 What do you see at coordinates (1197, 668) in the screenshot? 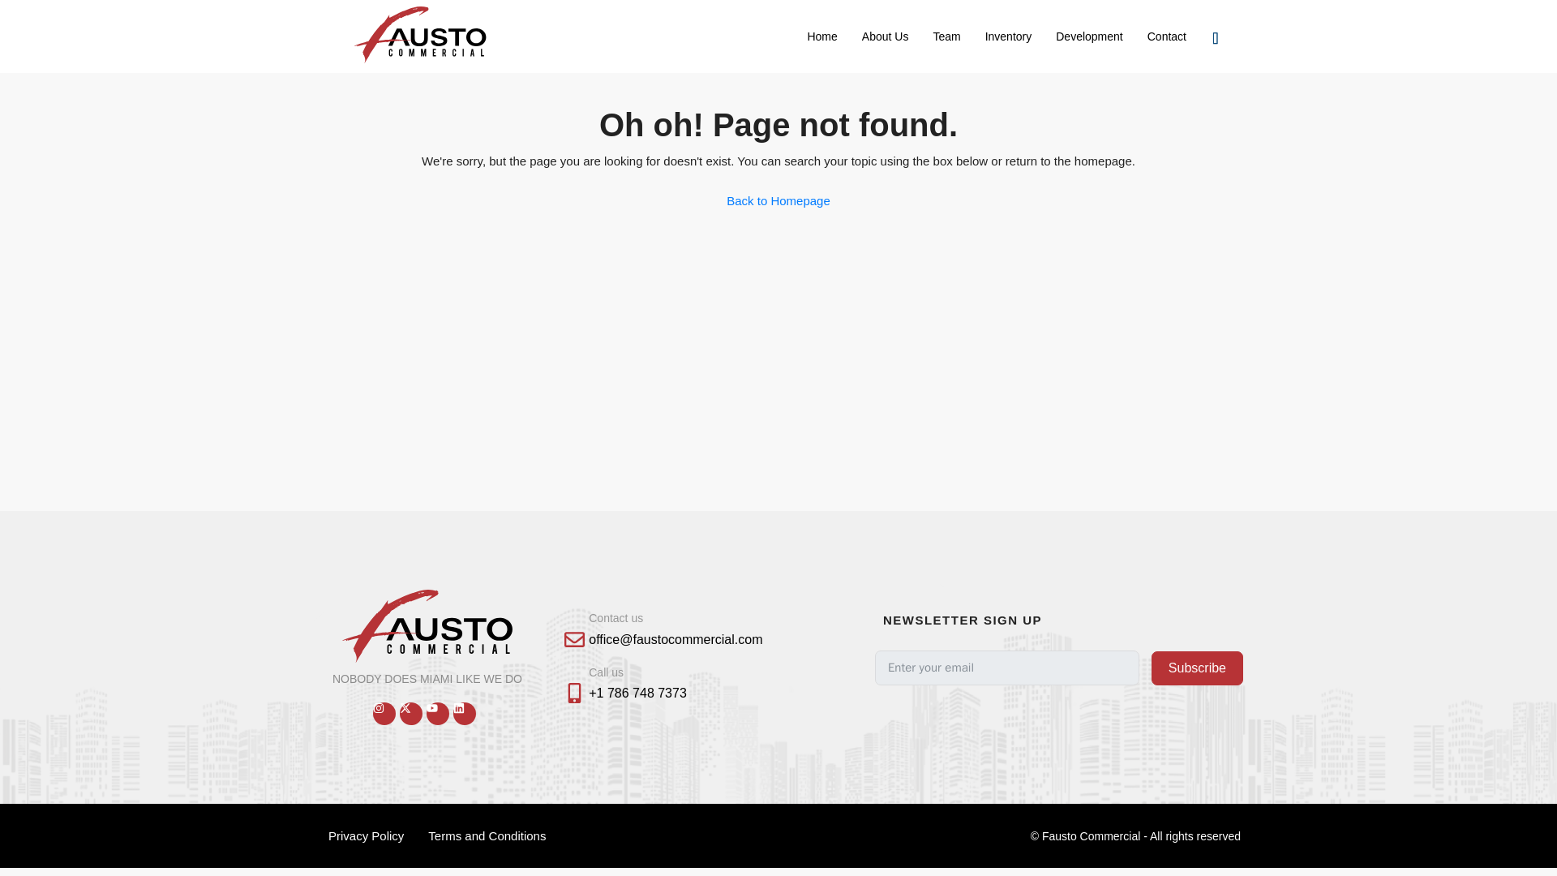
I see `Subscribe` at bounding box center [1197, 668].